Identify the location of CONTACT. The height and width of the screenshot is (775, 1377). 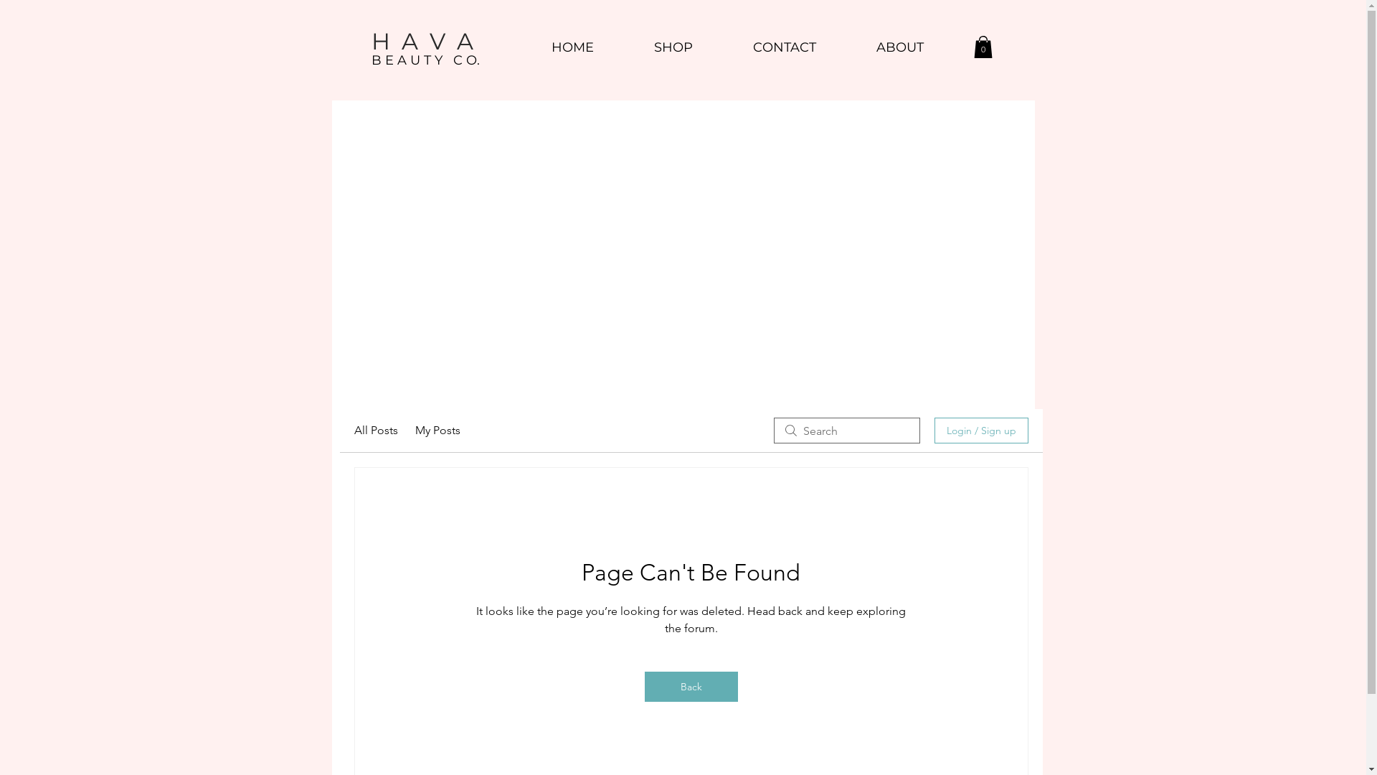
(785, 47).